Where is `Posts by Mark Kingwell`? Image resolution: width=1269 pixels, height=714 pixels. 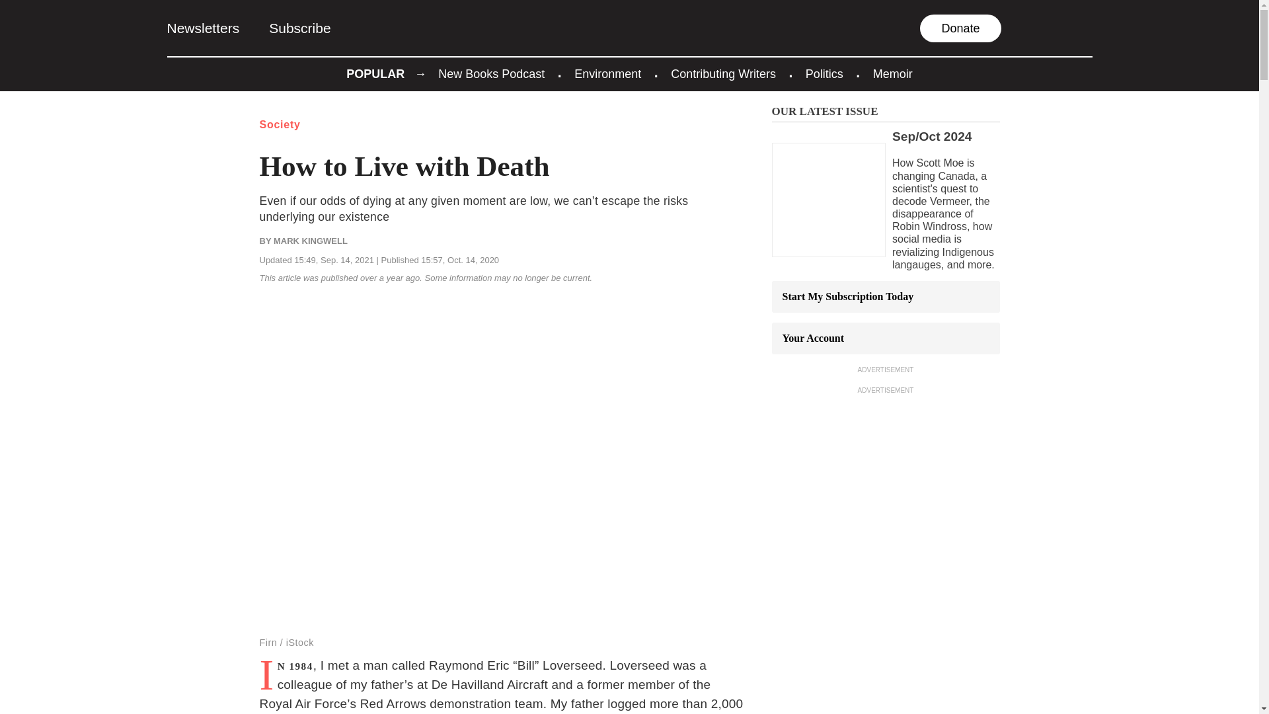 Posts by Mark Kingwell is located at coordinates (311, 241).